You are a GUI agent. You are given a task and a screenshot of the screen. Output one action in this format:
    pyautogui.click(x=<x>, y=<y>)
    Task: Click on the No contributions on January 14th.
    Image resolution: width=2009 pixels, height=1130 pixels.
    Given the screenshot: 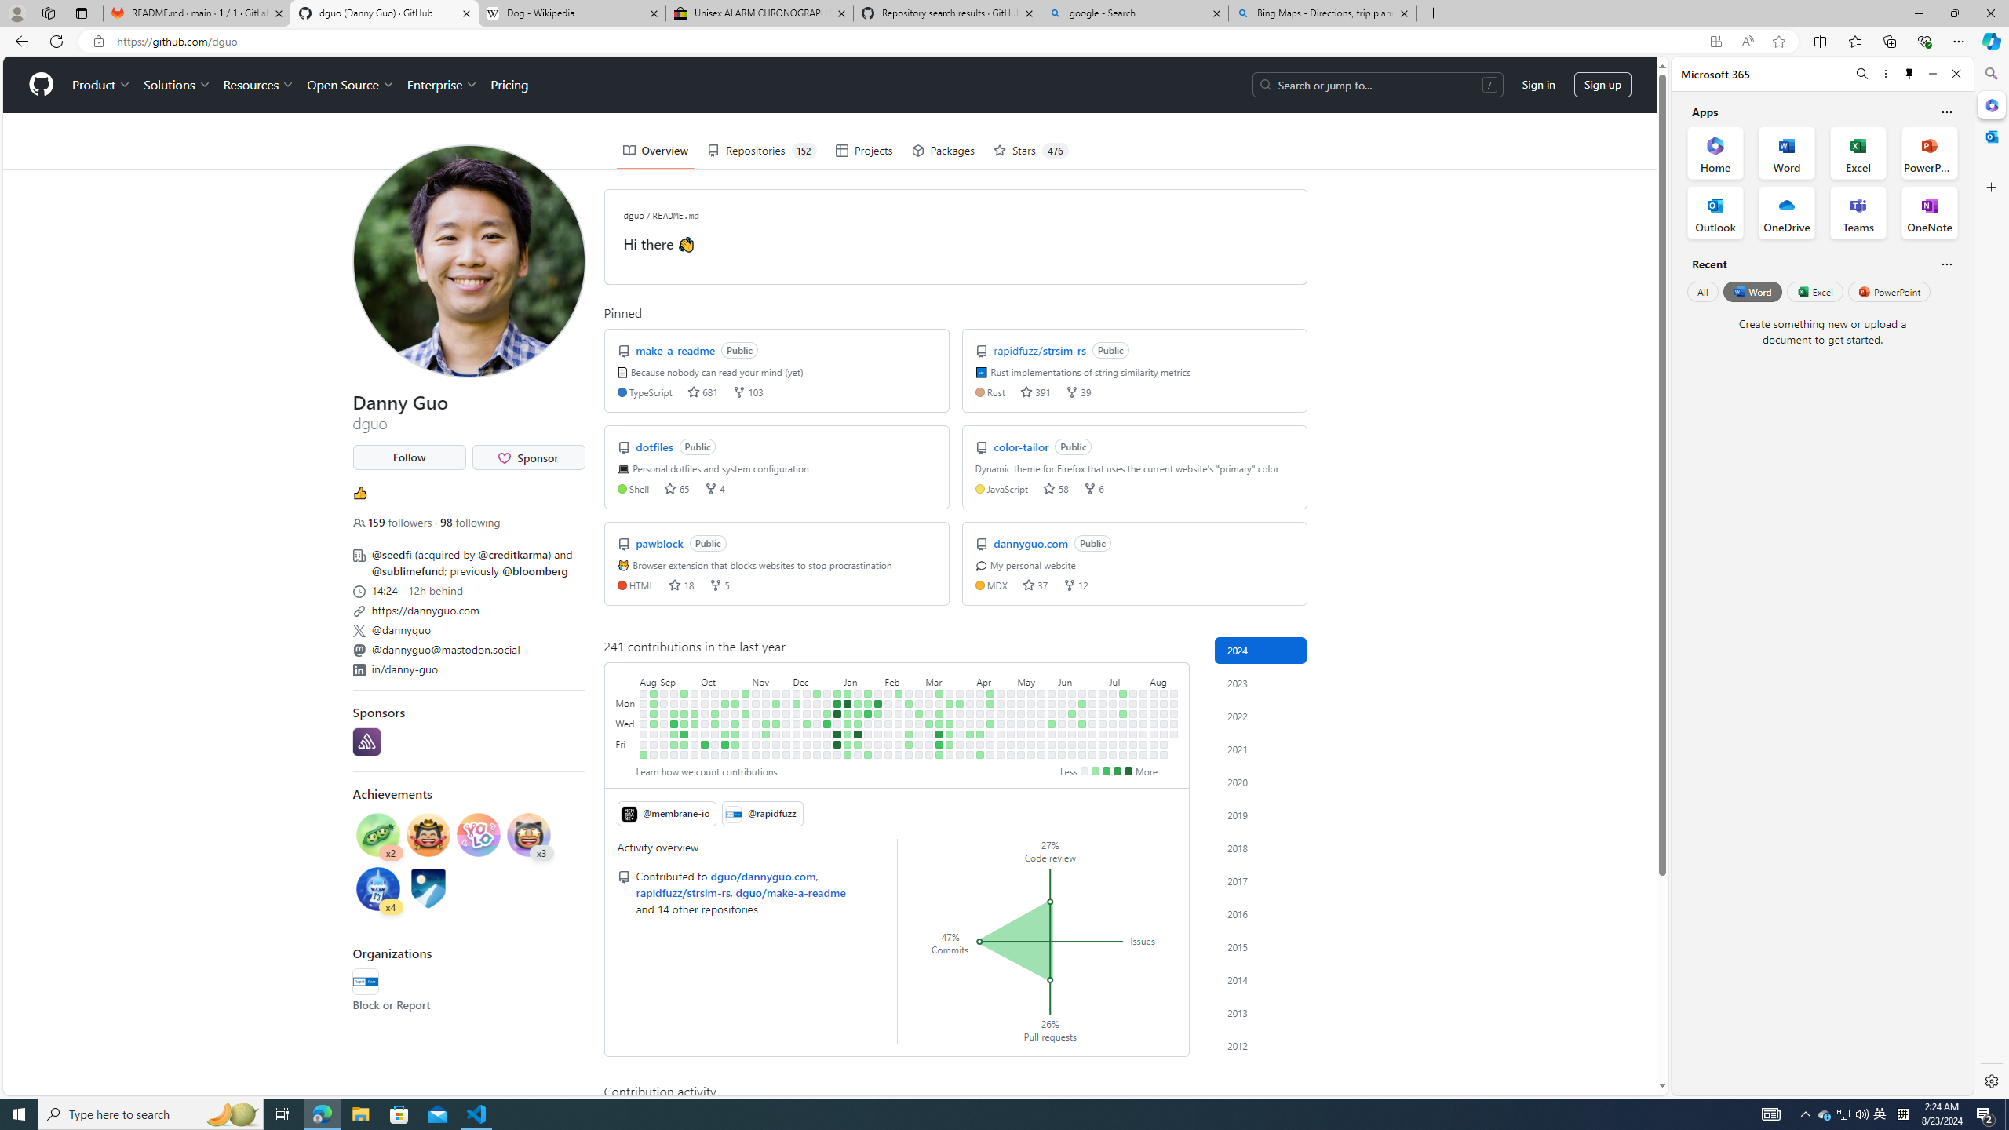 What is the action you would take?
    pyautogui.click(x=858, y=693)
    